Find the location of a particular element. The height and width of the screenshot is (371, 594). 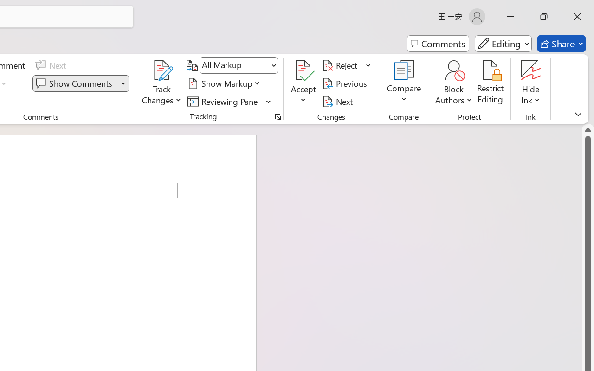

Reject is located at coordinates (347, 65).